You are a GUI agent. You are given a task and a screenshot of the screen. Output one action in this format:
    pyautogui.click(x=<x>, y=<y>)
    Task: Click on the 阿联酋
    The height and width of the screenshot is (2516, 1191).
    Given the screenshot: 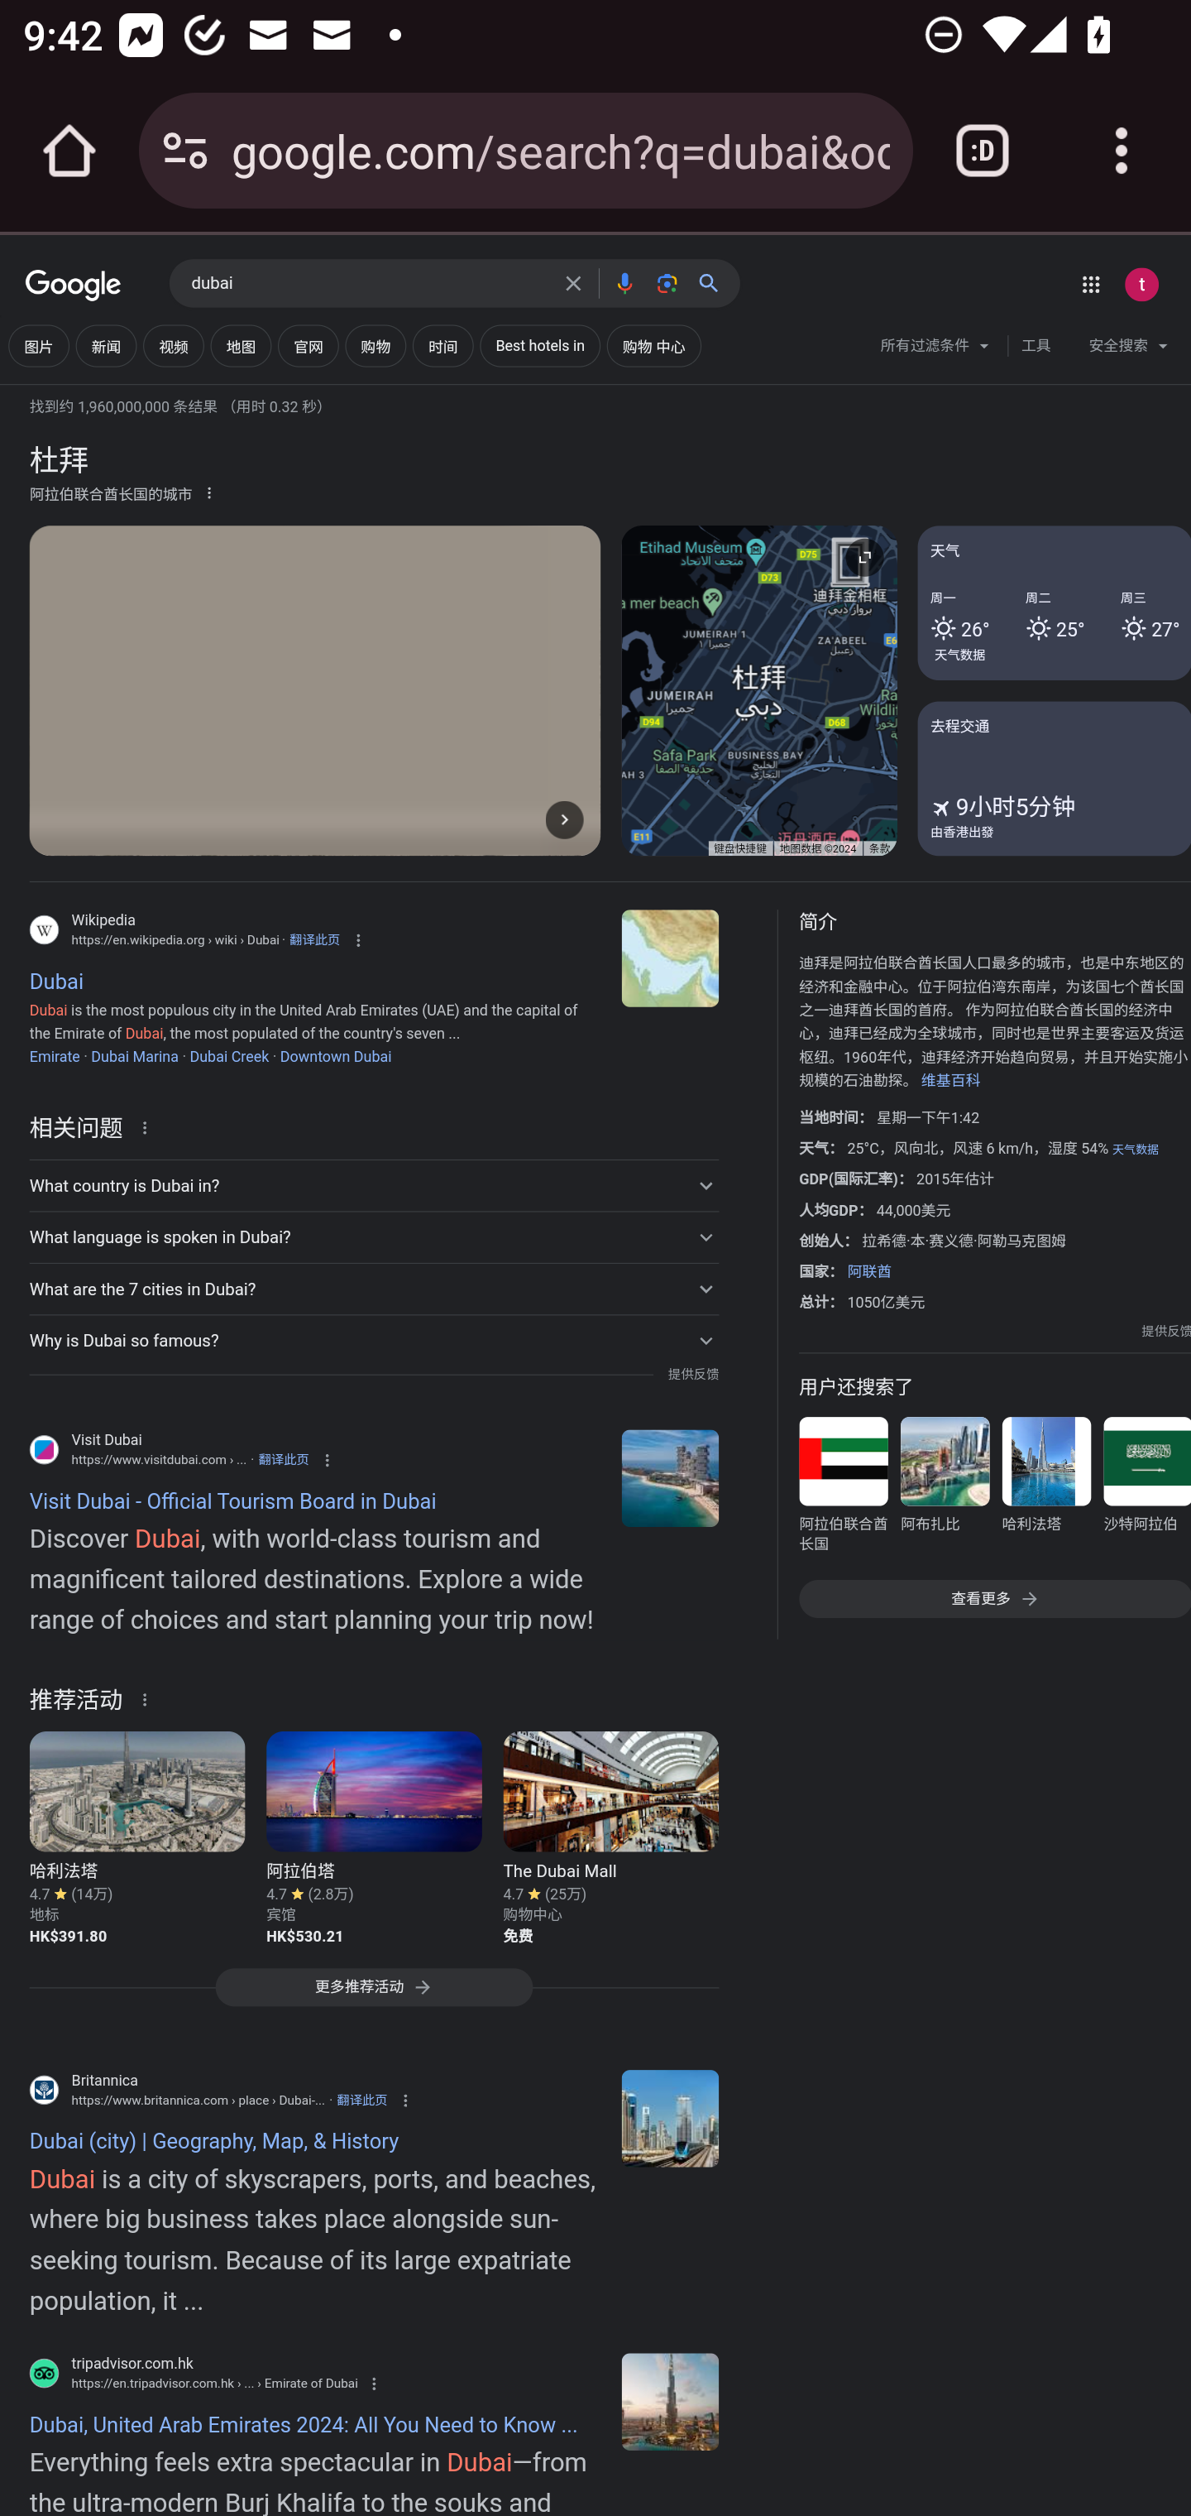 What is the action you would take?
    pyautogui.click(x=868, y=1271)
    